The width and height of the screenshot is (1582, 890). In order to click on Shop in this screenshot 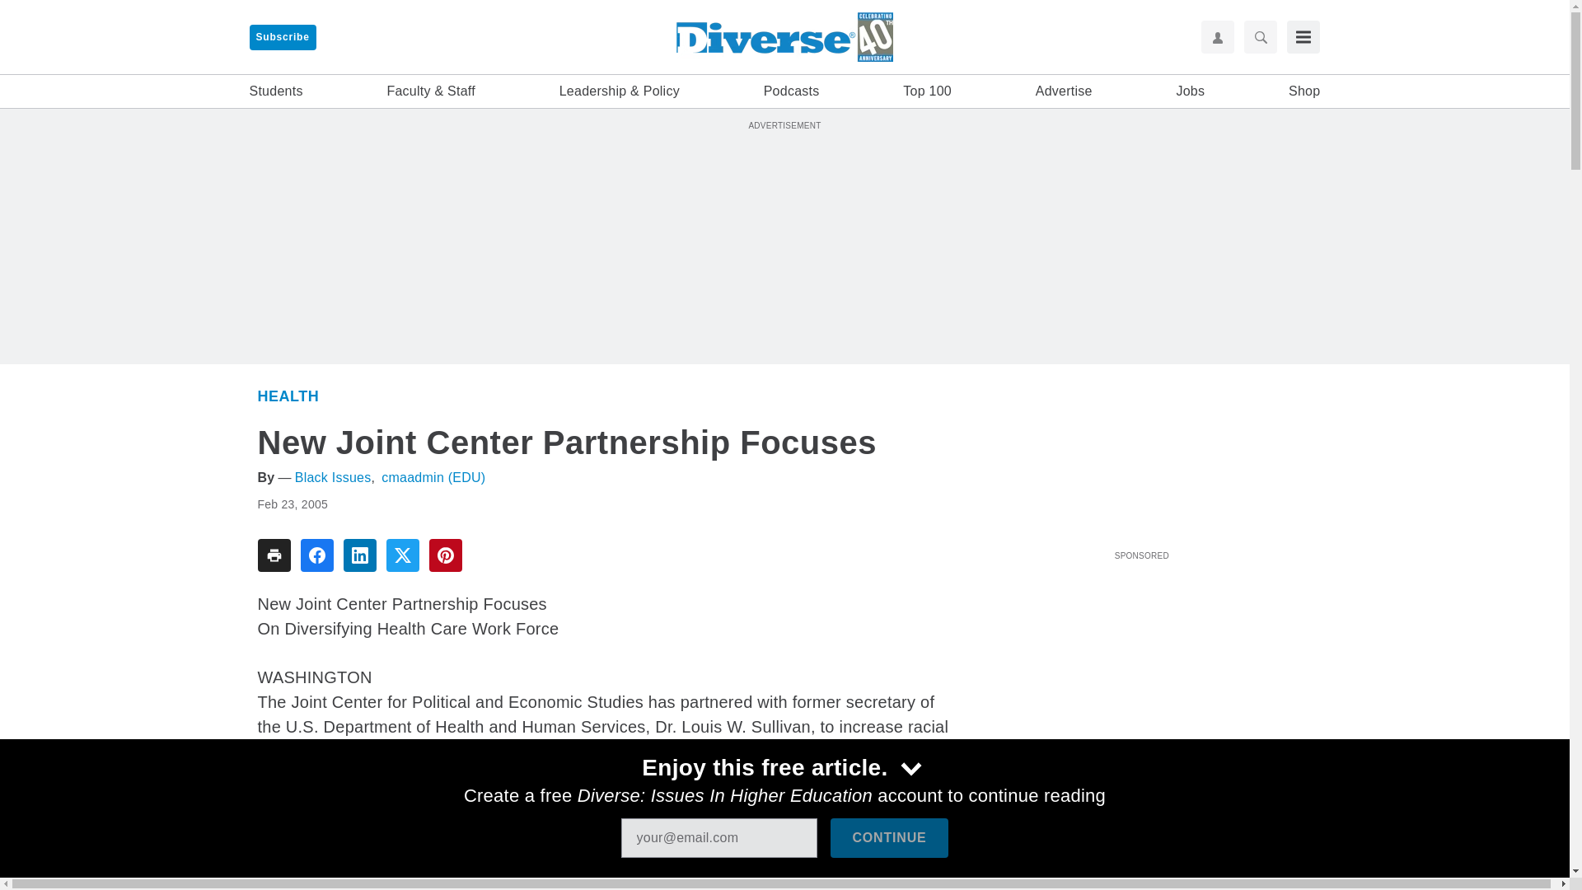, I will do `click(1304, 91)`.